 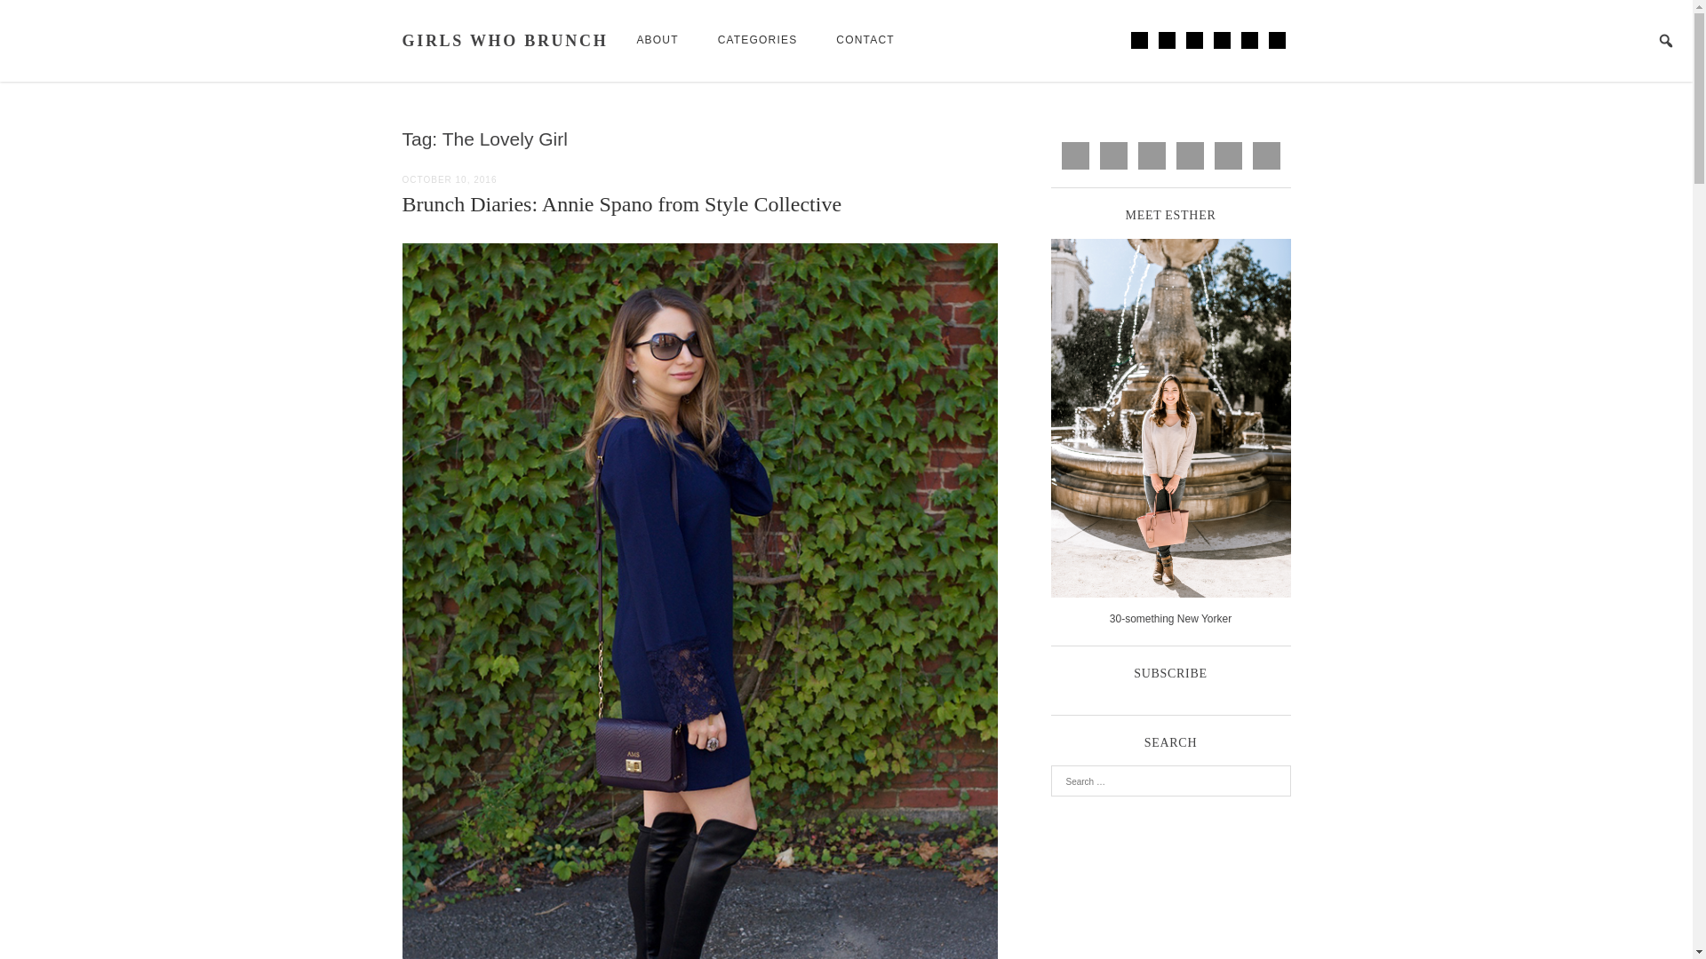 What do you see at coordinates (504, 41) in the screenshot?
I see `GIRLS WHO BRUNCH` at bounding box center [504, 41].